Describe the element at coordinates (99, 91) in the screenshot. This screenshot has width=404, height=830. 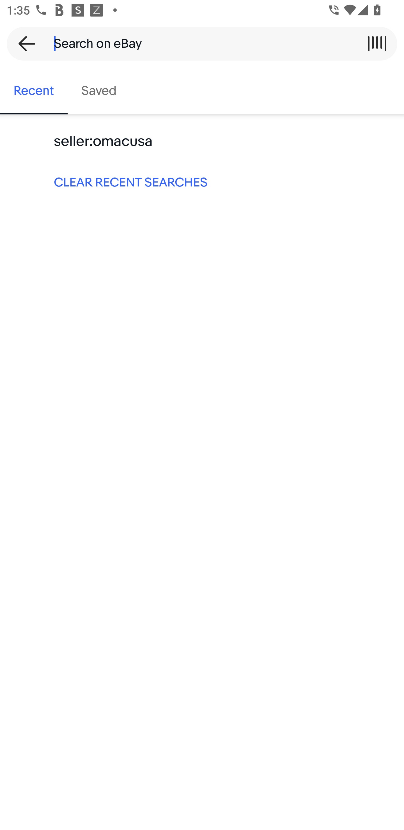
I see `Saved, tab 2 of 2 Saved` at that location.